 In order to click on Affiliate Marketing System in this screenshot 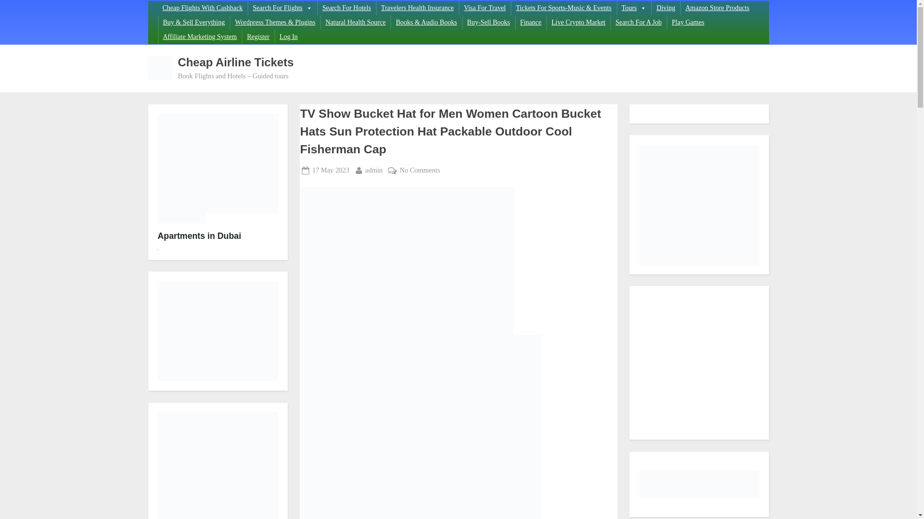, I will do `click(258, 37)`.